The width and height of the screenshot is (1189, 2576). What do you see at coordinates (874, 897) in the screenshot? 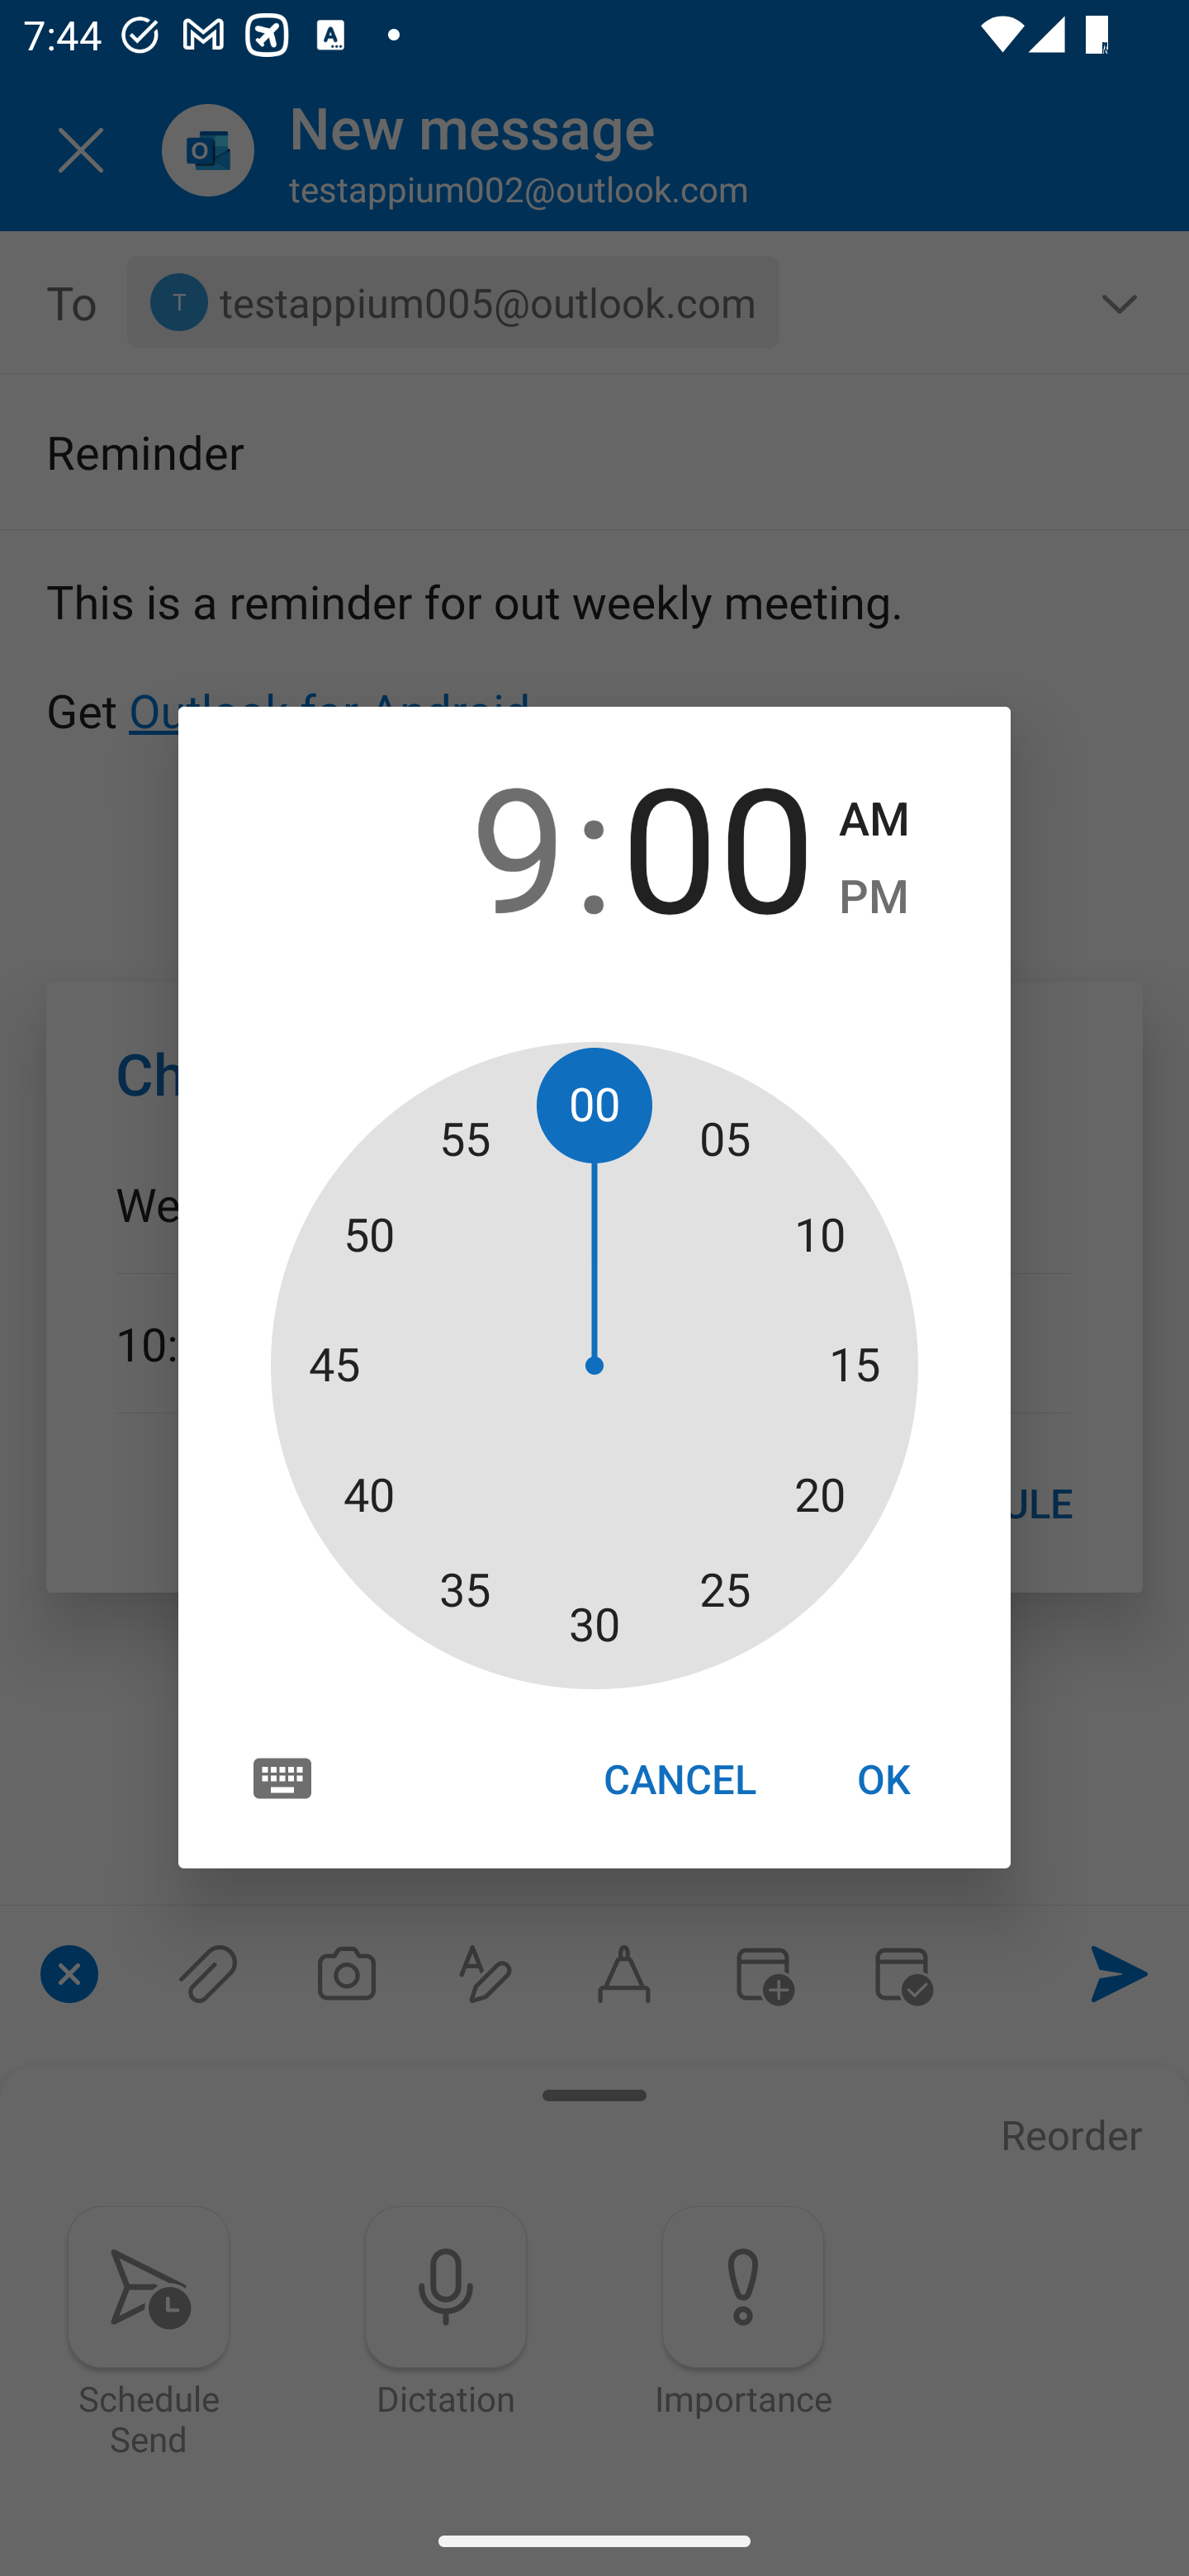
I see `PM` at bounding box center [874, 897].